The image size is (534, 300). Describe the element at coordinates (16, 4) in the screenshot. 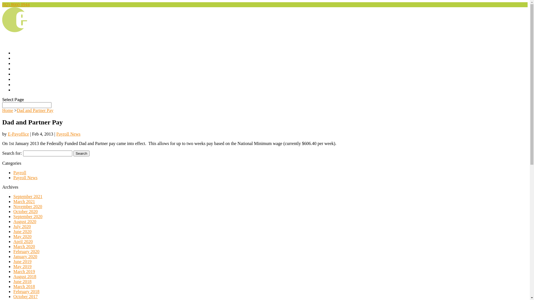

I see `(02) 8660 0944` at that location.